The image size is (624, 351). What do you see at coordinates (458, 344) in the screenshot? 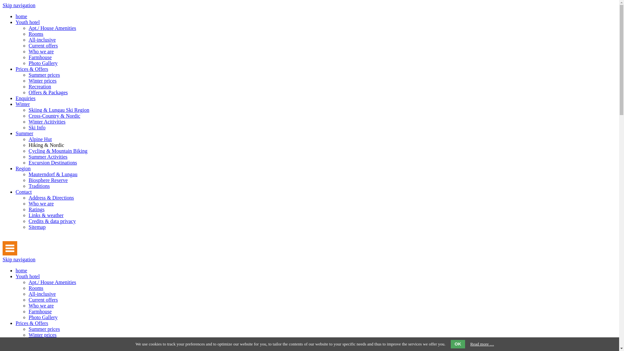
I see `OK` at bounding box center [458, 344].